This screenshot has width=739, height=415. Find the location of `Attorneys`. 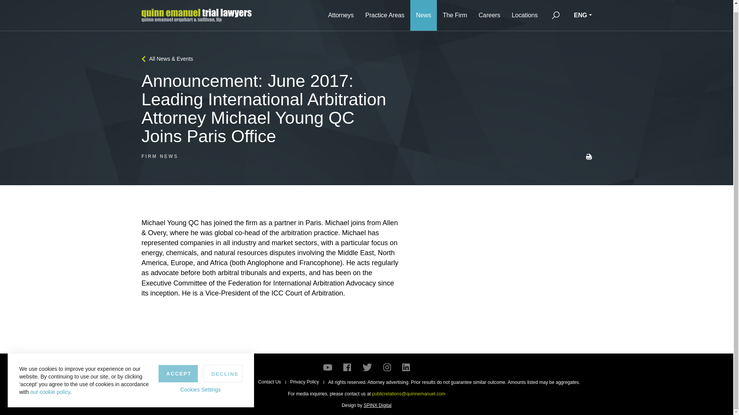

Attorneys is located at coordinates (341, 12).